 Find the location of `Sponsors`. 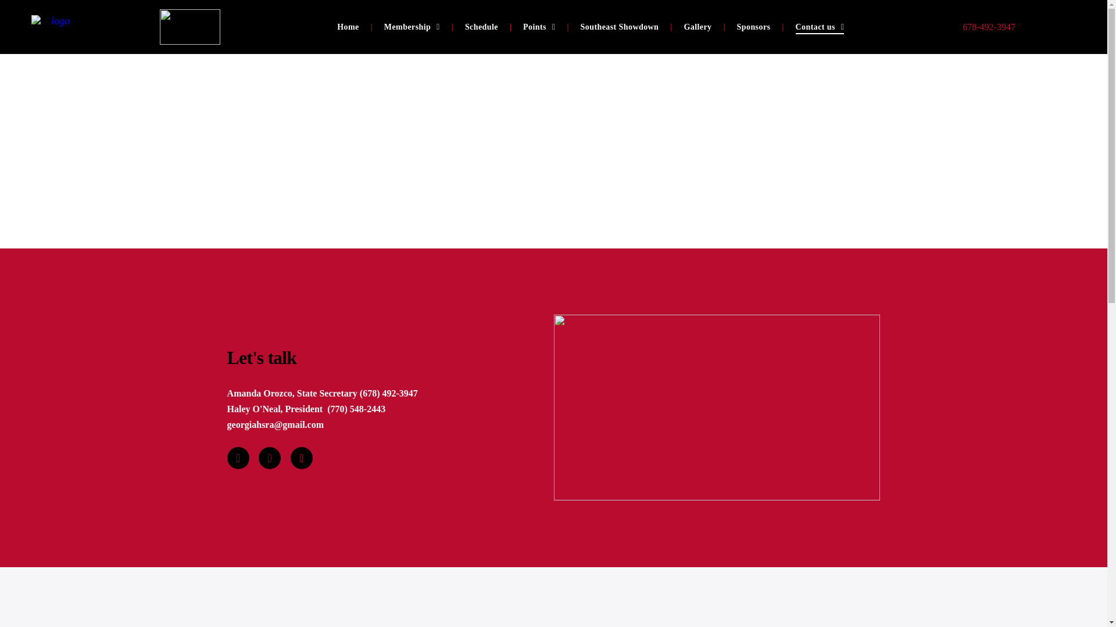

Sponsors is located at coordinates (753, 27).